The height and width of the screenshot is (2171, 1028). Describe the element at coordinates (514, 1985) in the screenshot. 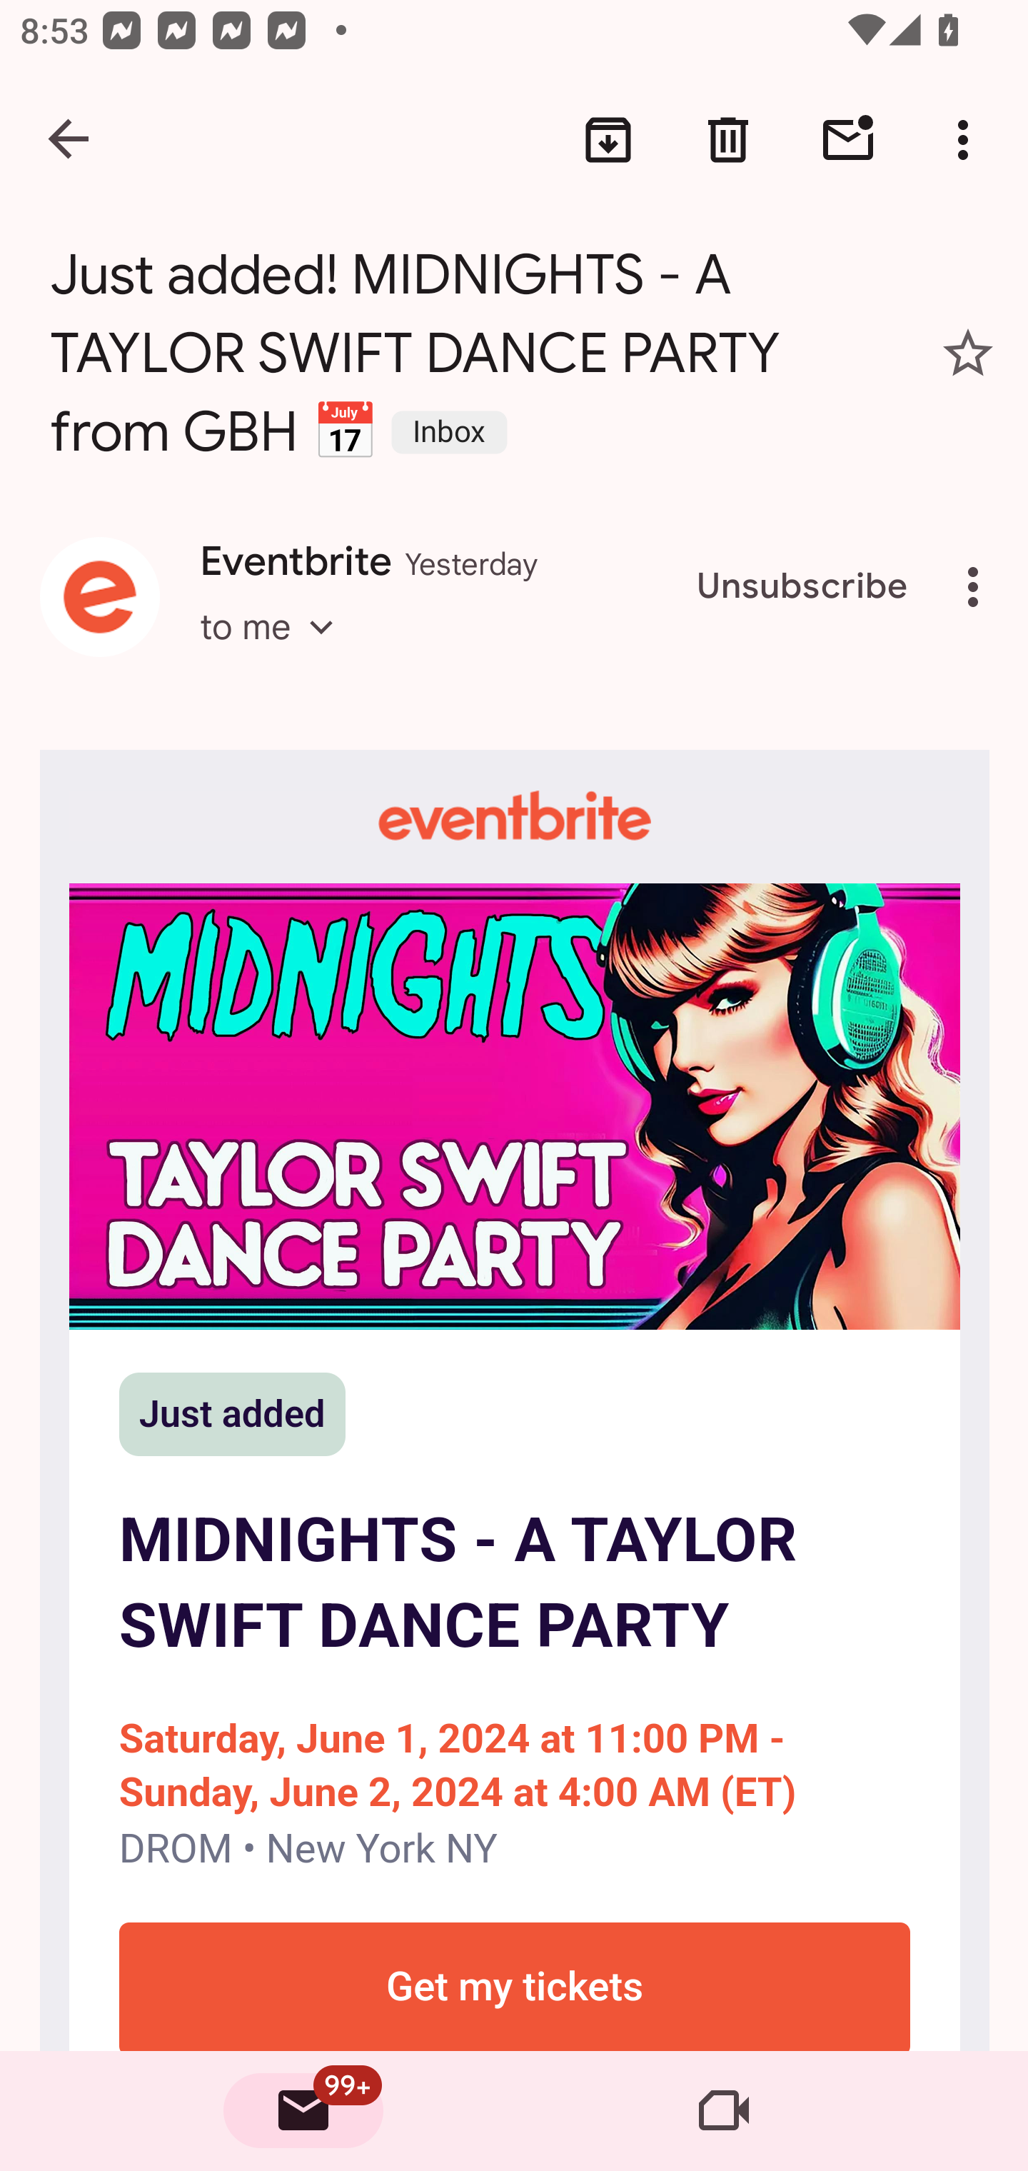

I see `Get my tickets` at that location.